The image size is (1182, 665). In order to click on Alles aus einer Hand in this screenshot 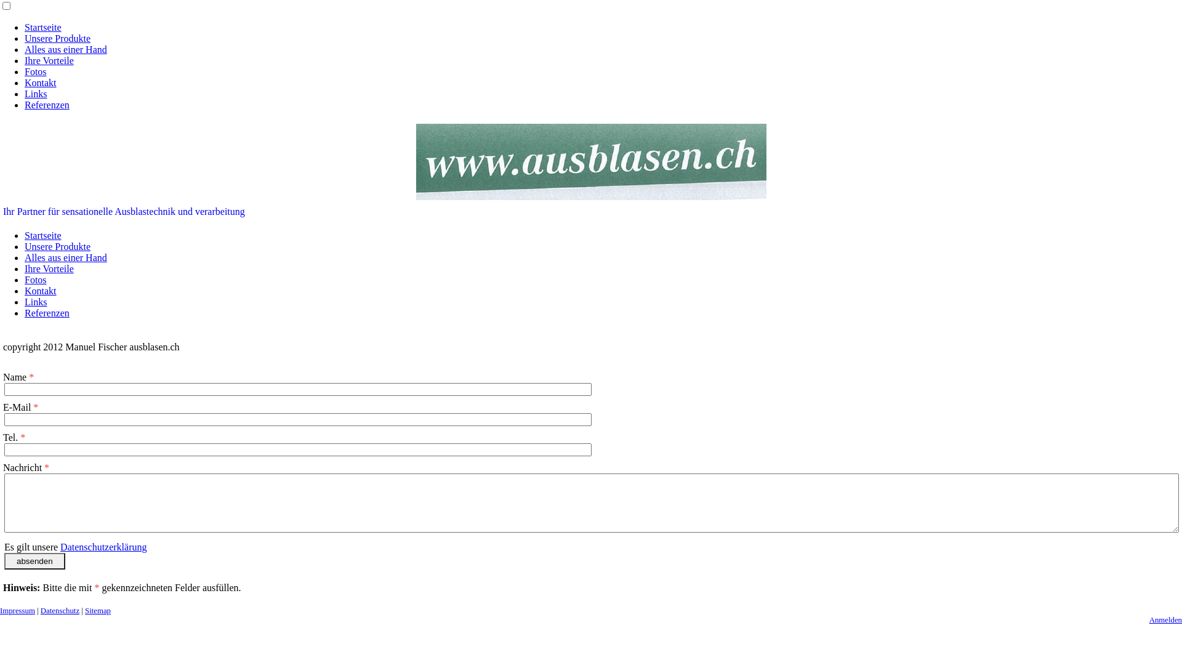, I will do `click(66, 257)`.